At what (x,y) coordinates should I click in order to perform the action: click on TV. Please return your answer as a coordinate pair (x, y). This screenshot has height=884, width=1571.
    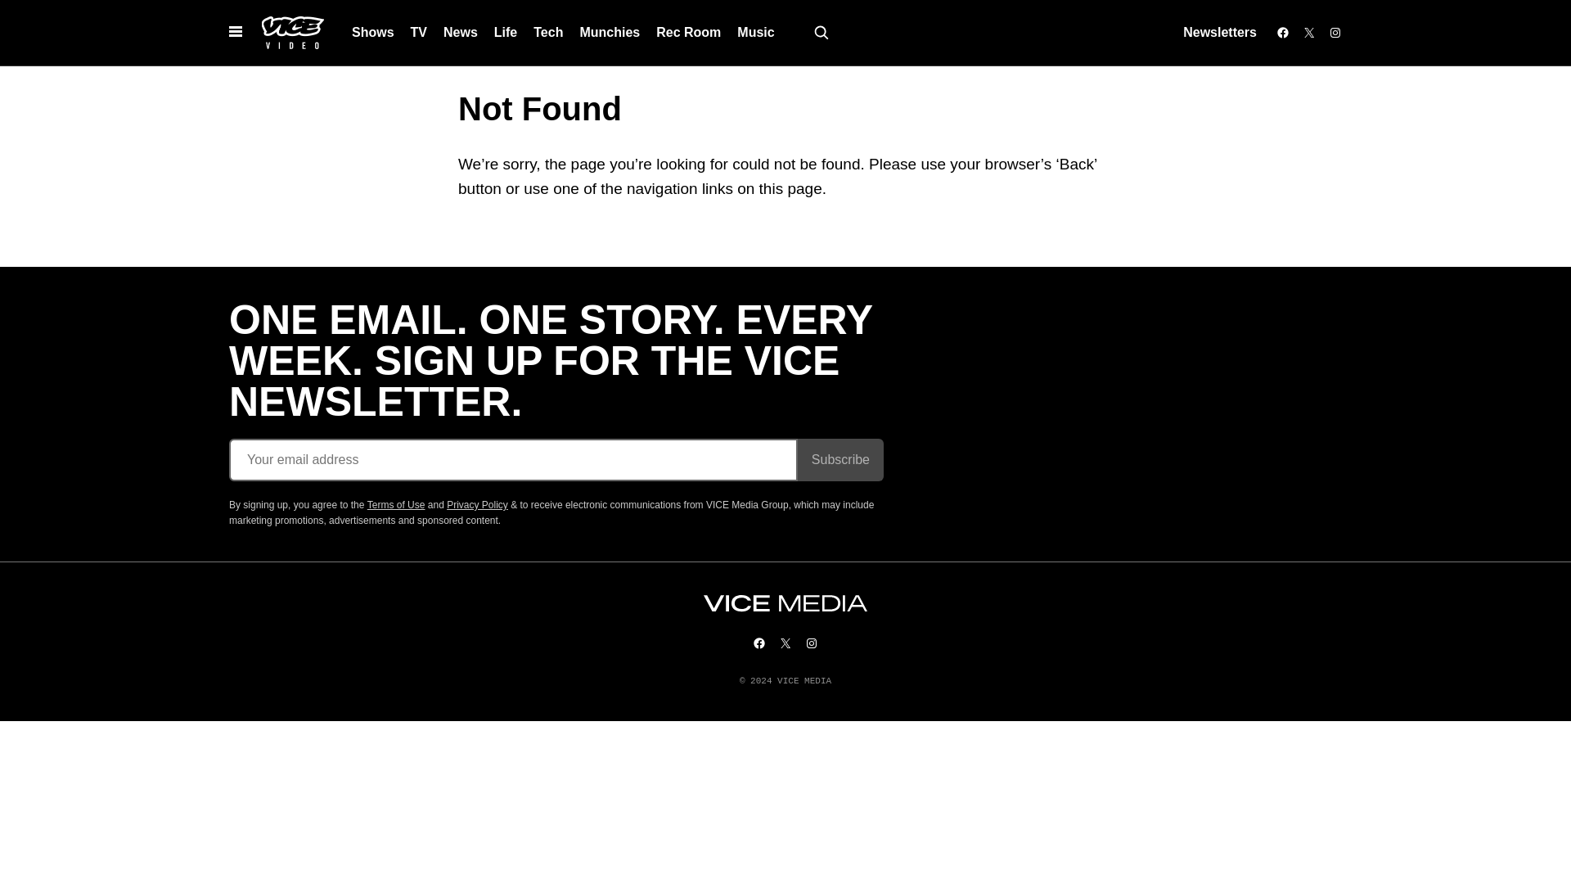
    Looking at the image, I should click on (418, 32).